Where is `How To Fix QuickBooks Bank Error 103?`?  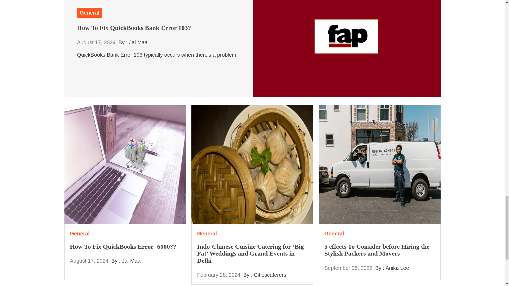
How To Fix QuickBooks Bank Error 103? is located at coordinates (134, 28).